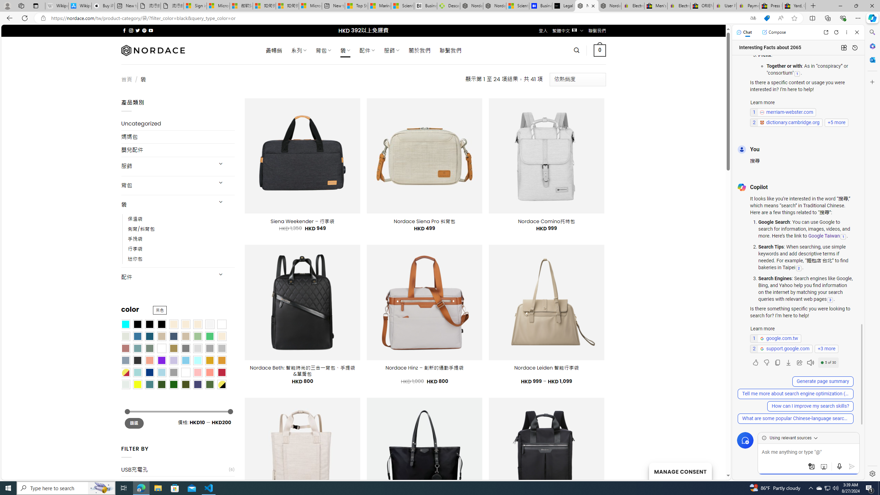 This screenshot has width=880, height=495. What do you see at coordinates (131, 30) in the screenshot?
I see `Follow on Instagram` at bounding box center [131, 30].